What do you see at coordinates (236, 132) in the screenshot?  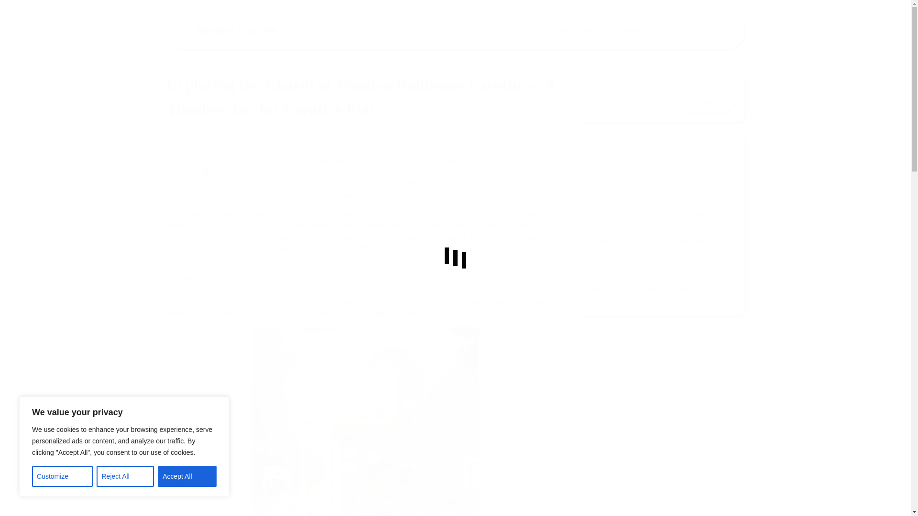 I see `December 23, 2023` at bounding box center [236, 132].